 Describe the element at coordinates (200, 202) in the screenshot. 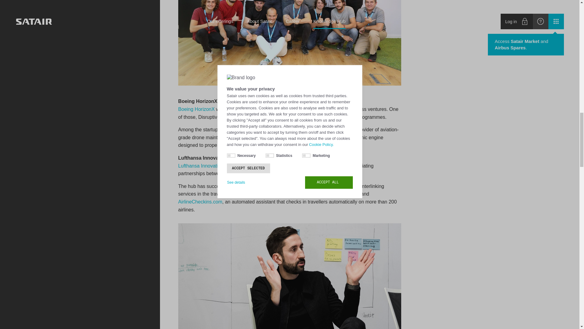

I see `AirlineCheckins.com` at that location.